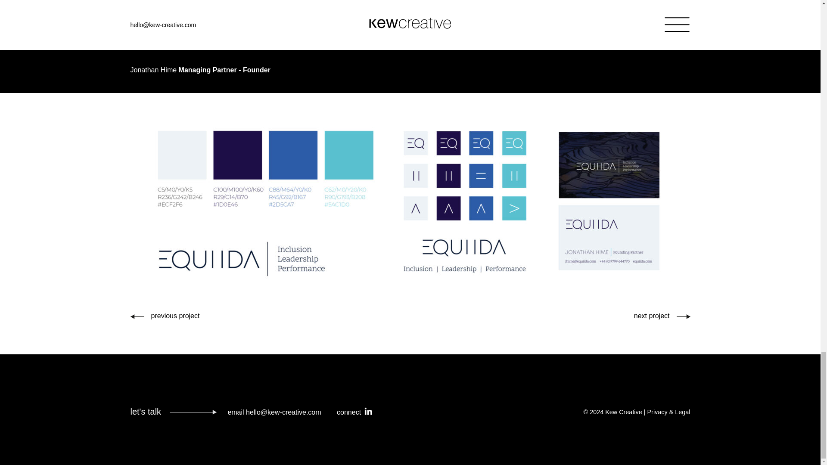  Describe the element at coordinates (369, 412) in the screenshot. I see `LinkedIn` at that location.